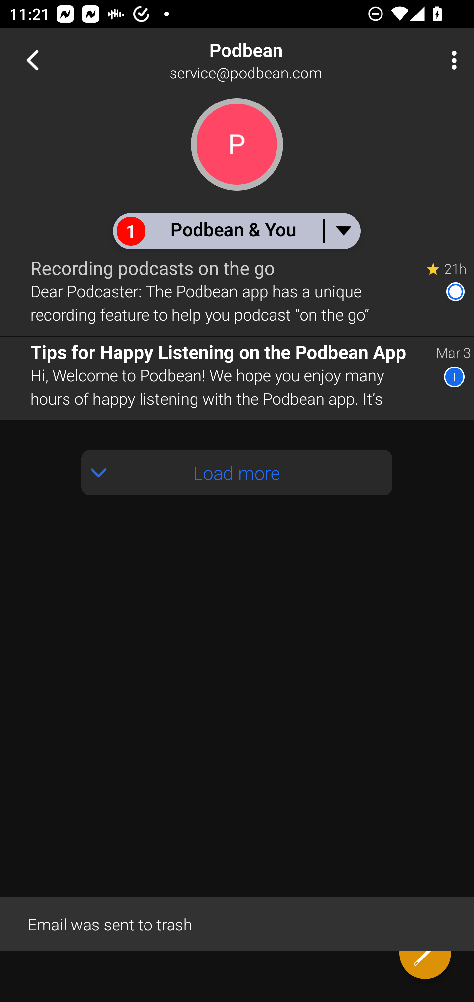 The image size is (474, 1002). Describe the element at coordinates (451, 60) in the screenshot. I see `More Options` at that location.